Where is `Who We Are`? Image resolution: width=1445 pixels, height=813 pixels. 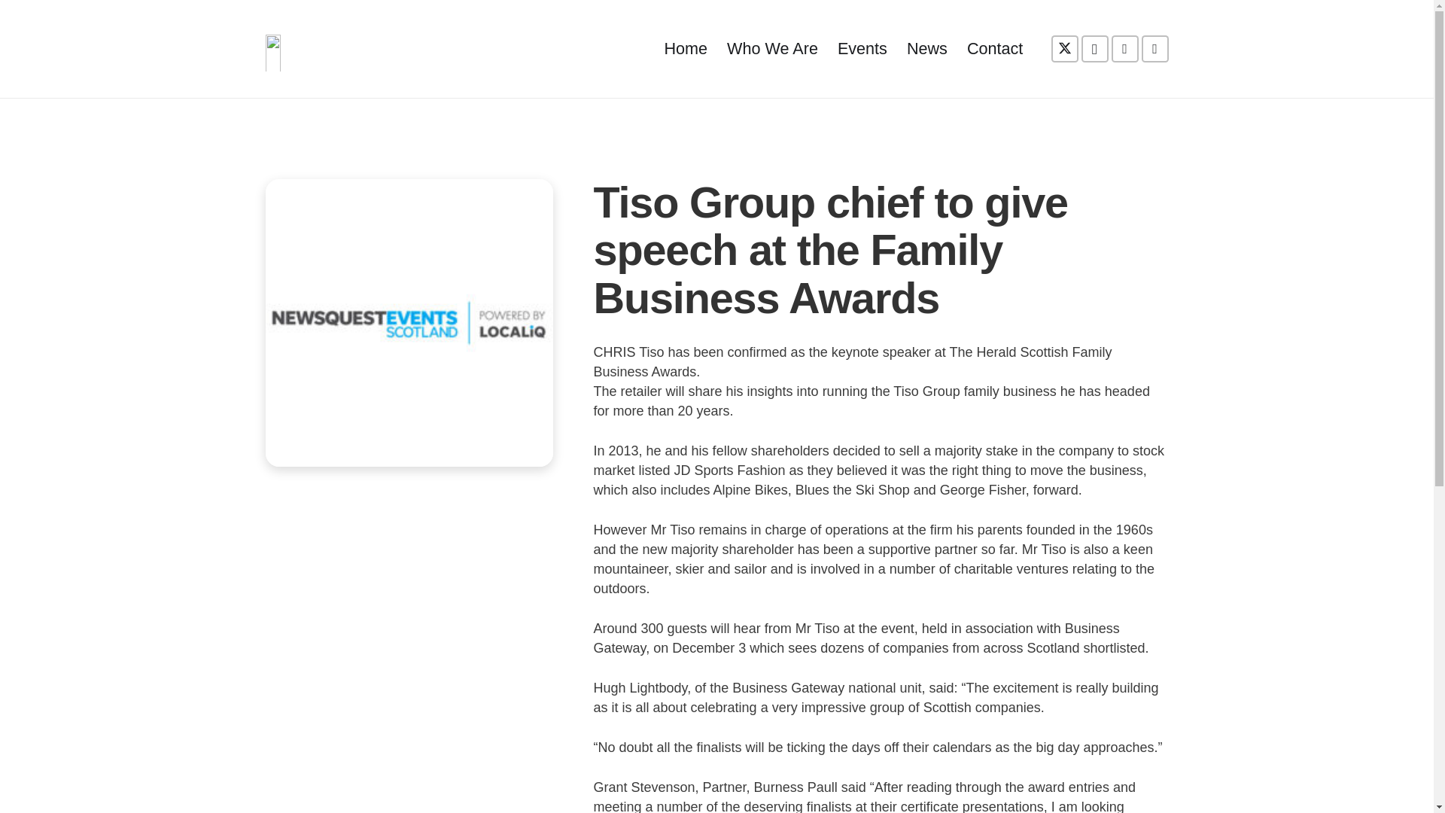 Who We Are is located at coordinates (772, 48).